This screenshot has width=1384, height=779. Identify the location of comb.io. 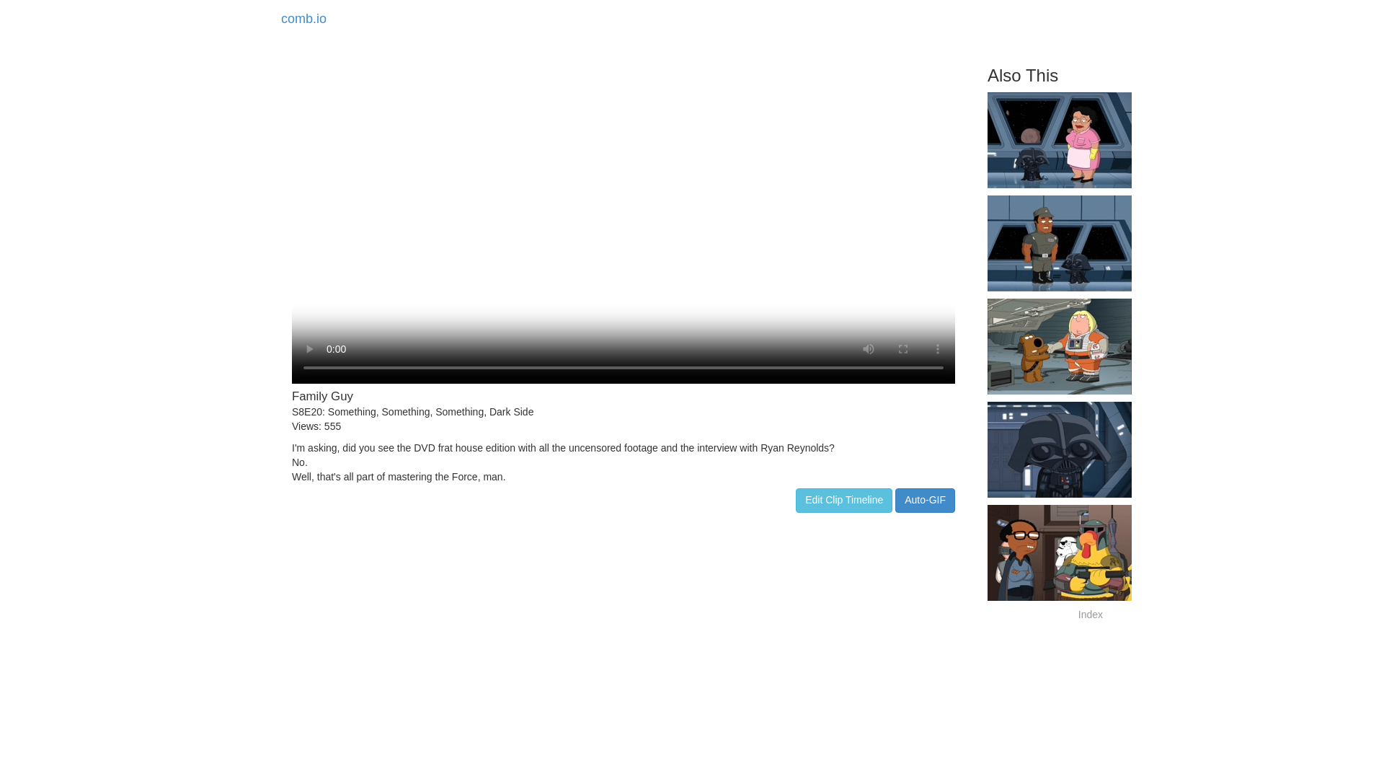
(303, 19).